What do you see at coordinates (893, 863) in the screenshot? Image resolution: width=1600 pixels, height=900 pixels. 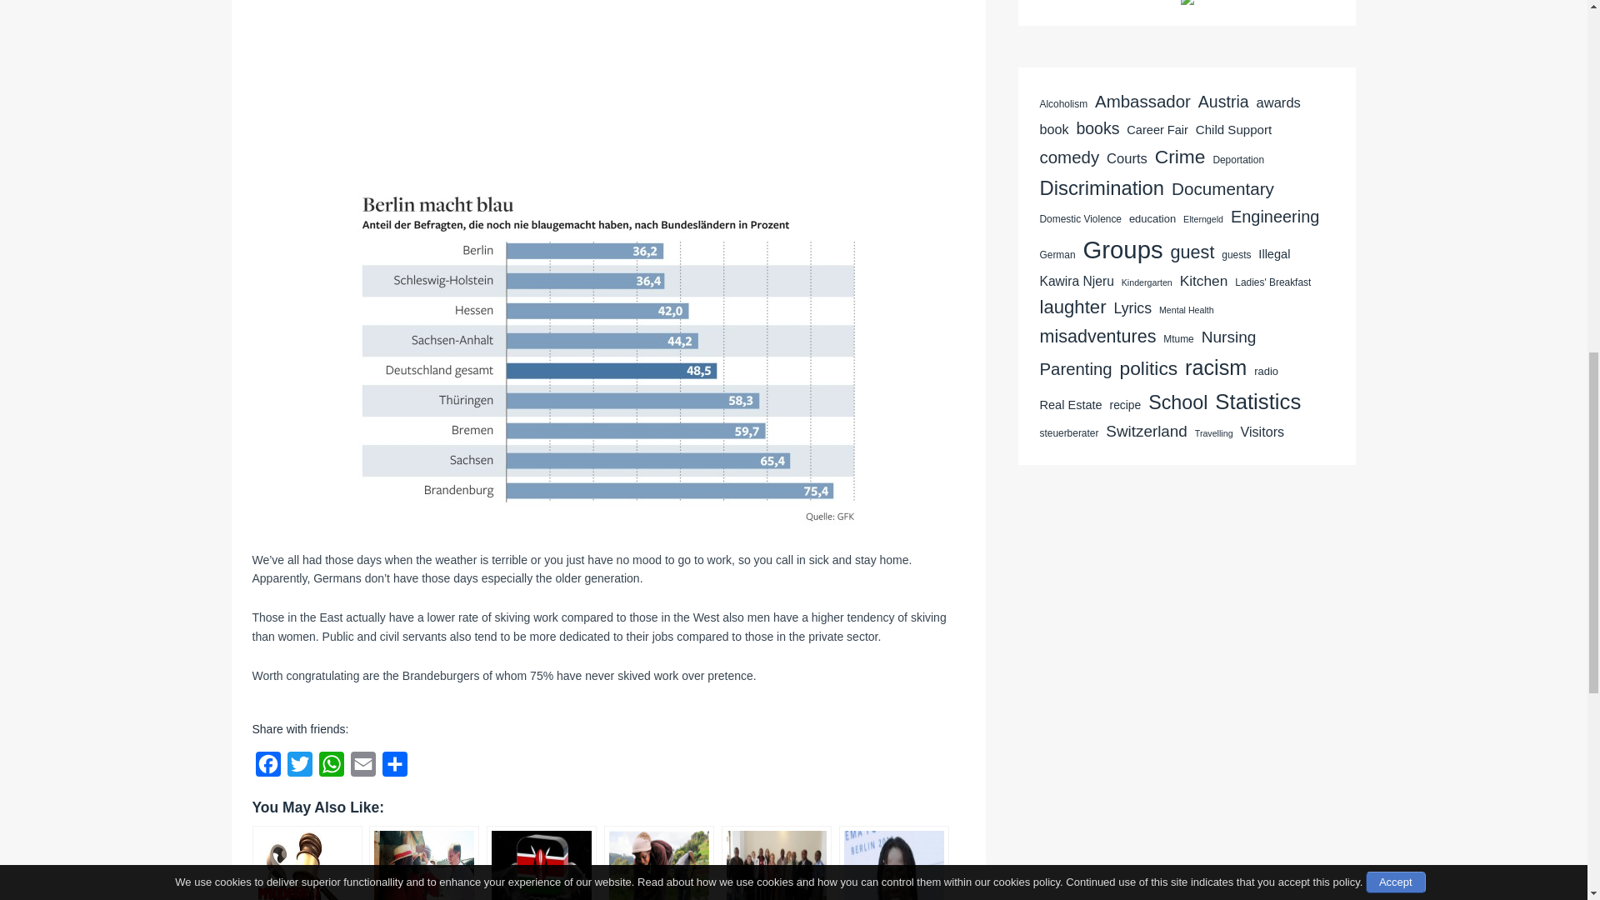 I see `Auma Obama at the TEDx Vienna` at bounding box center [893, 863].